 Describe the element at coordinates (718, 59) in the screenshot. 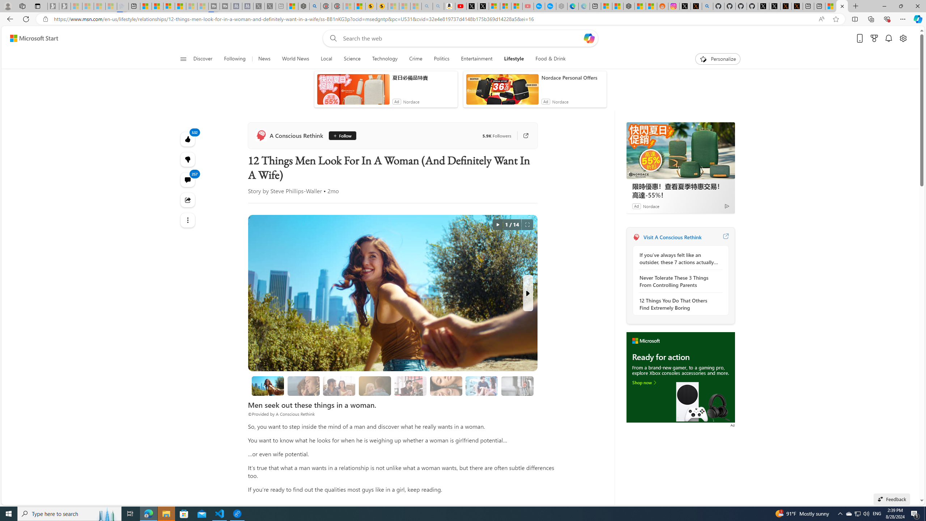

I see `Personalize` at that location.